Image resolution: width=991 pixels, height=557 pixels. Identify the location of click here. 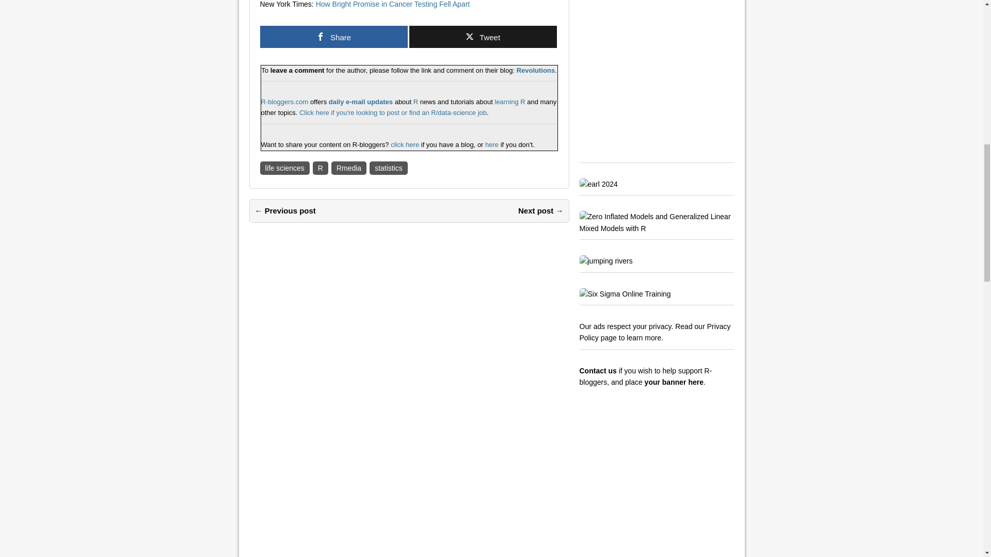
(404, 144).